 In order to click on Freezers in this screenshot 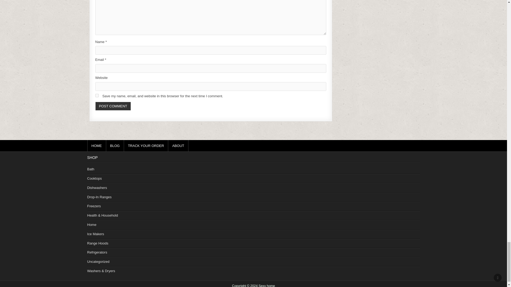, I will do `click(94, 206)`.